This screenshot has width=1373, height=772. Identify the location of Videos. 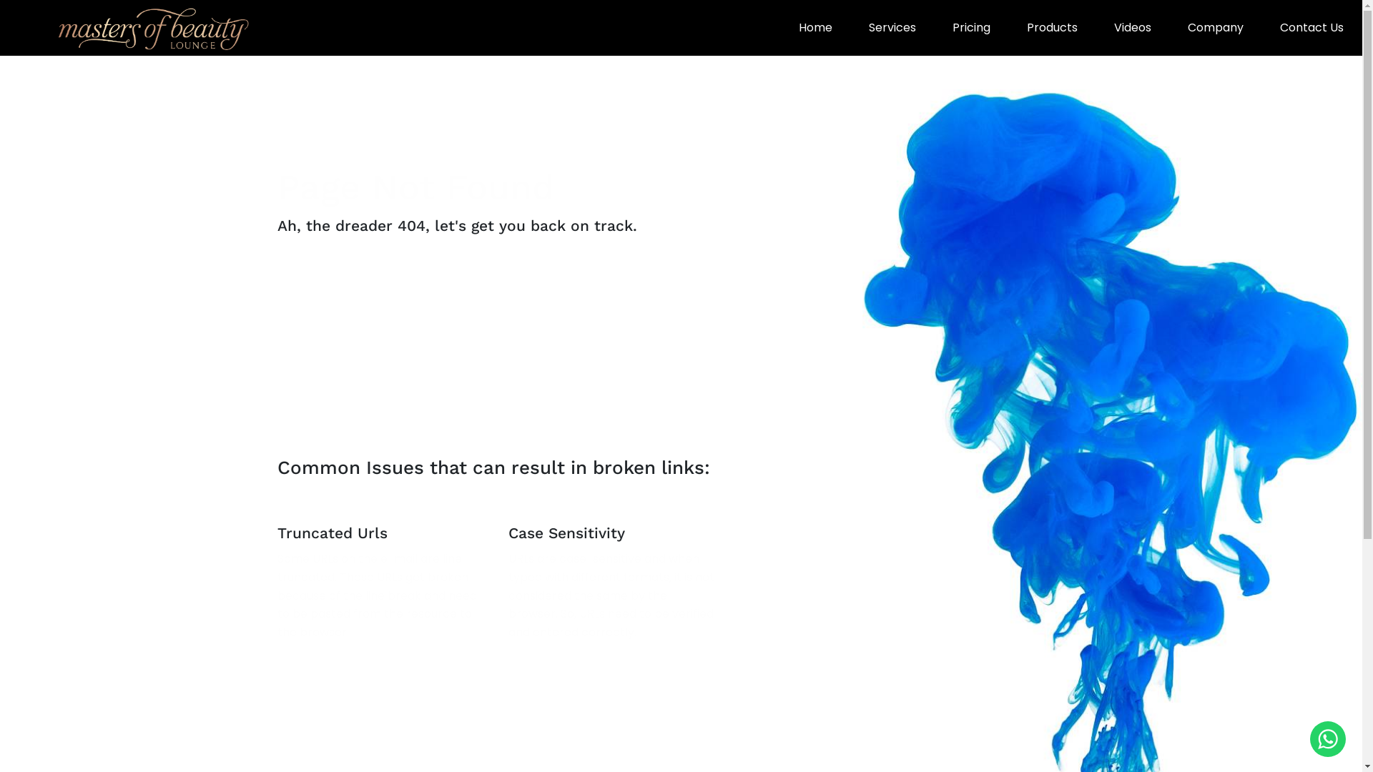
(1133, 28).